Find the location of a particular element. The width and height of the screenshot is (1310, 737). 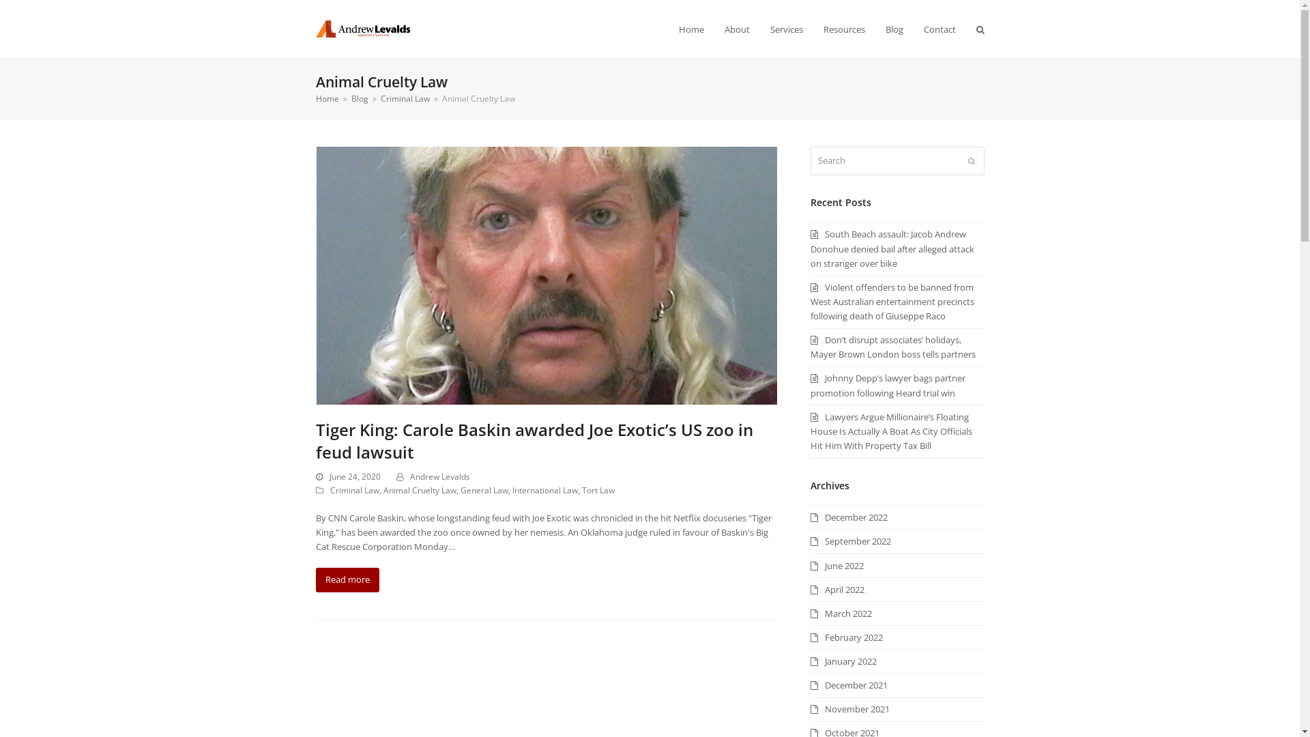

Andrew Levalds is located at coordinates (439, 476).